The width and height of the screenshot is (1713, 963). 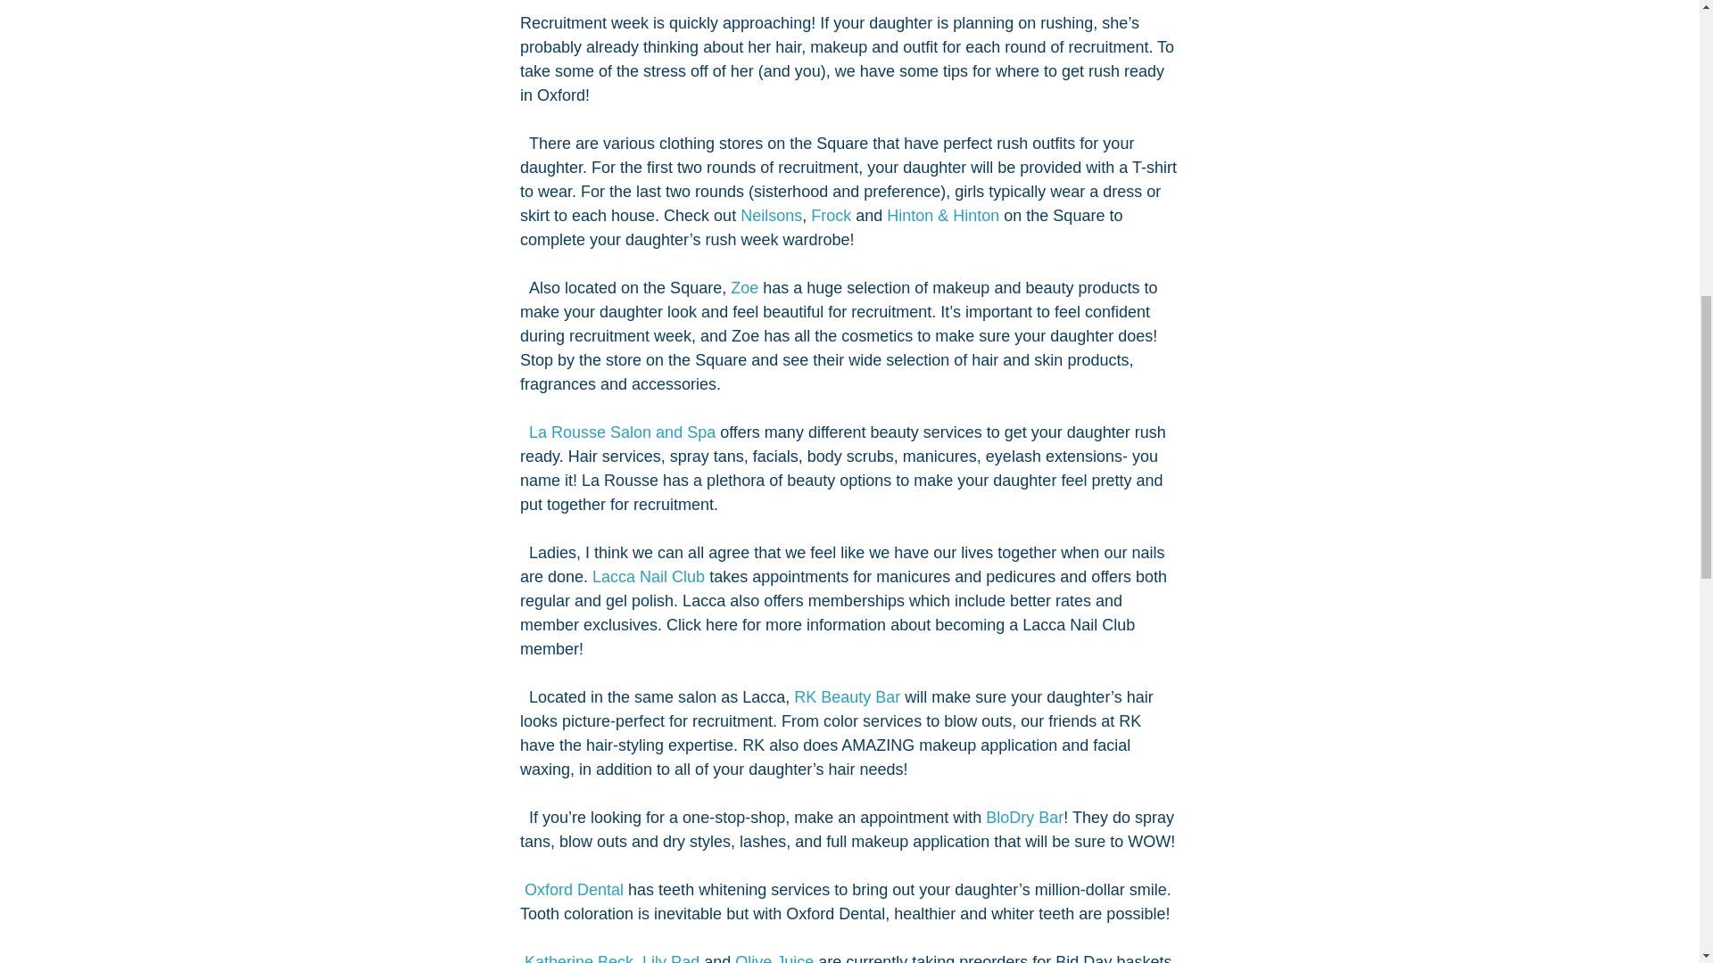 What do you see at coordinates (648, 576) in the screenshot?
I see `Lacca Nail Club` at bounding box center [648, 576].